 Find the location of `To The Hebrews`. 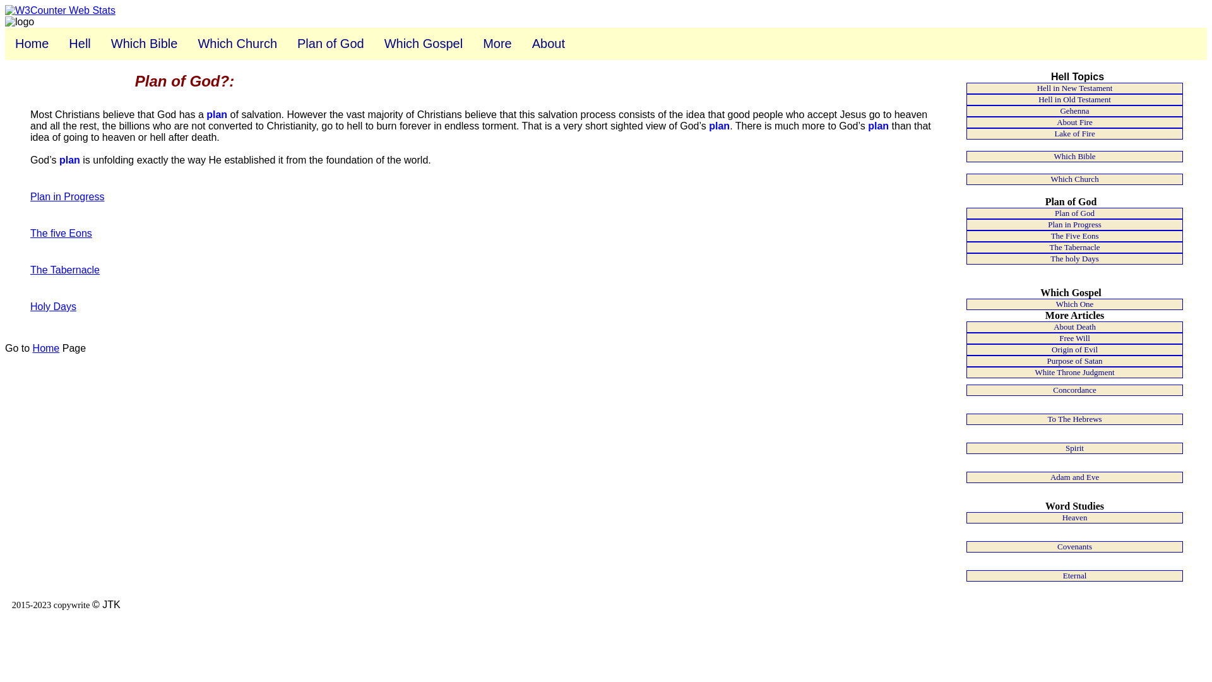

To The Hebrews is located at coordinates (1074, 419).